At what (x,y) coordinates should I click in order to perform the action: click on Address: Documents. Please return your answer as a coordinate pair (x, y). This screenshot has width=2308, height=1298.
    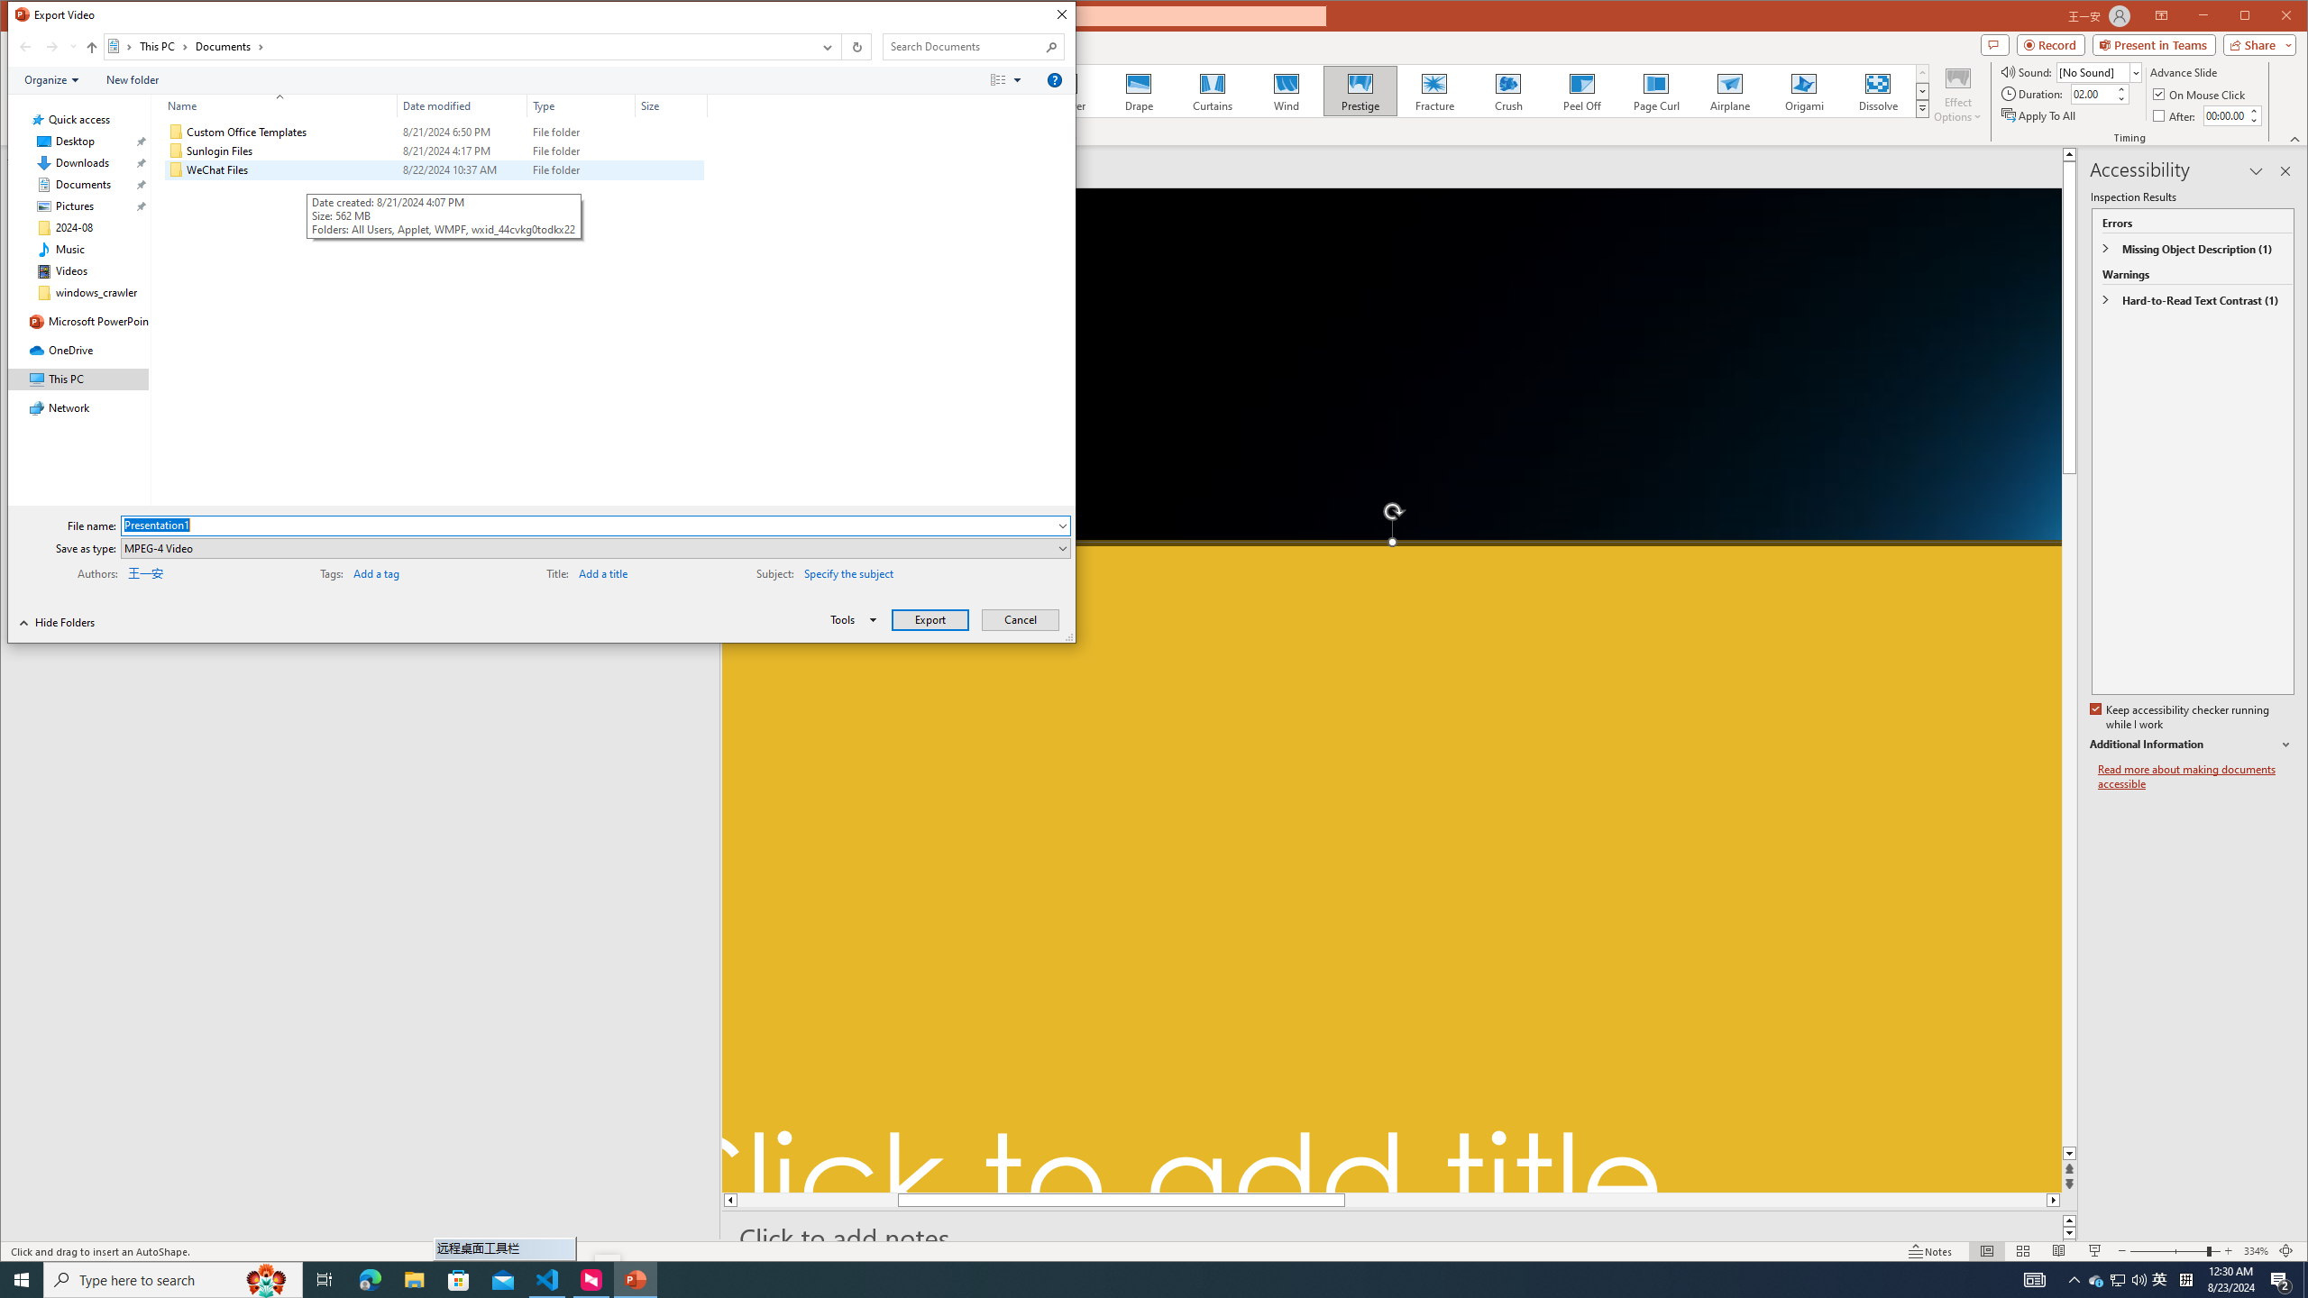
    Looking at the image, I should click on (458, 47).